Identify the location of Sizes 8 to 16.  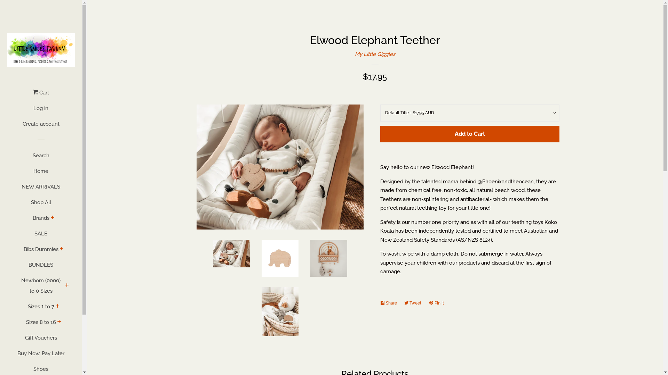
(41, 325).